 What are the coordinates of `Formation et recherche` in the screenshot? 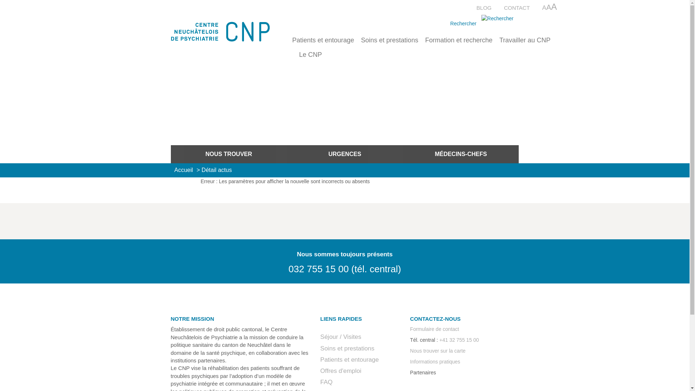 It's located at (459, 44).